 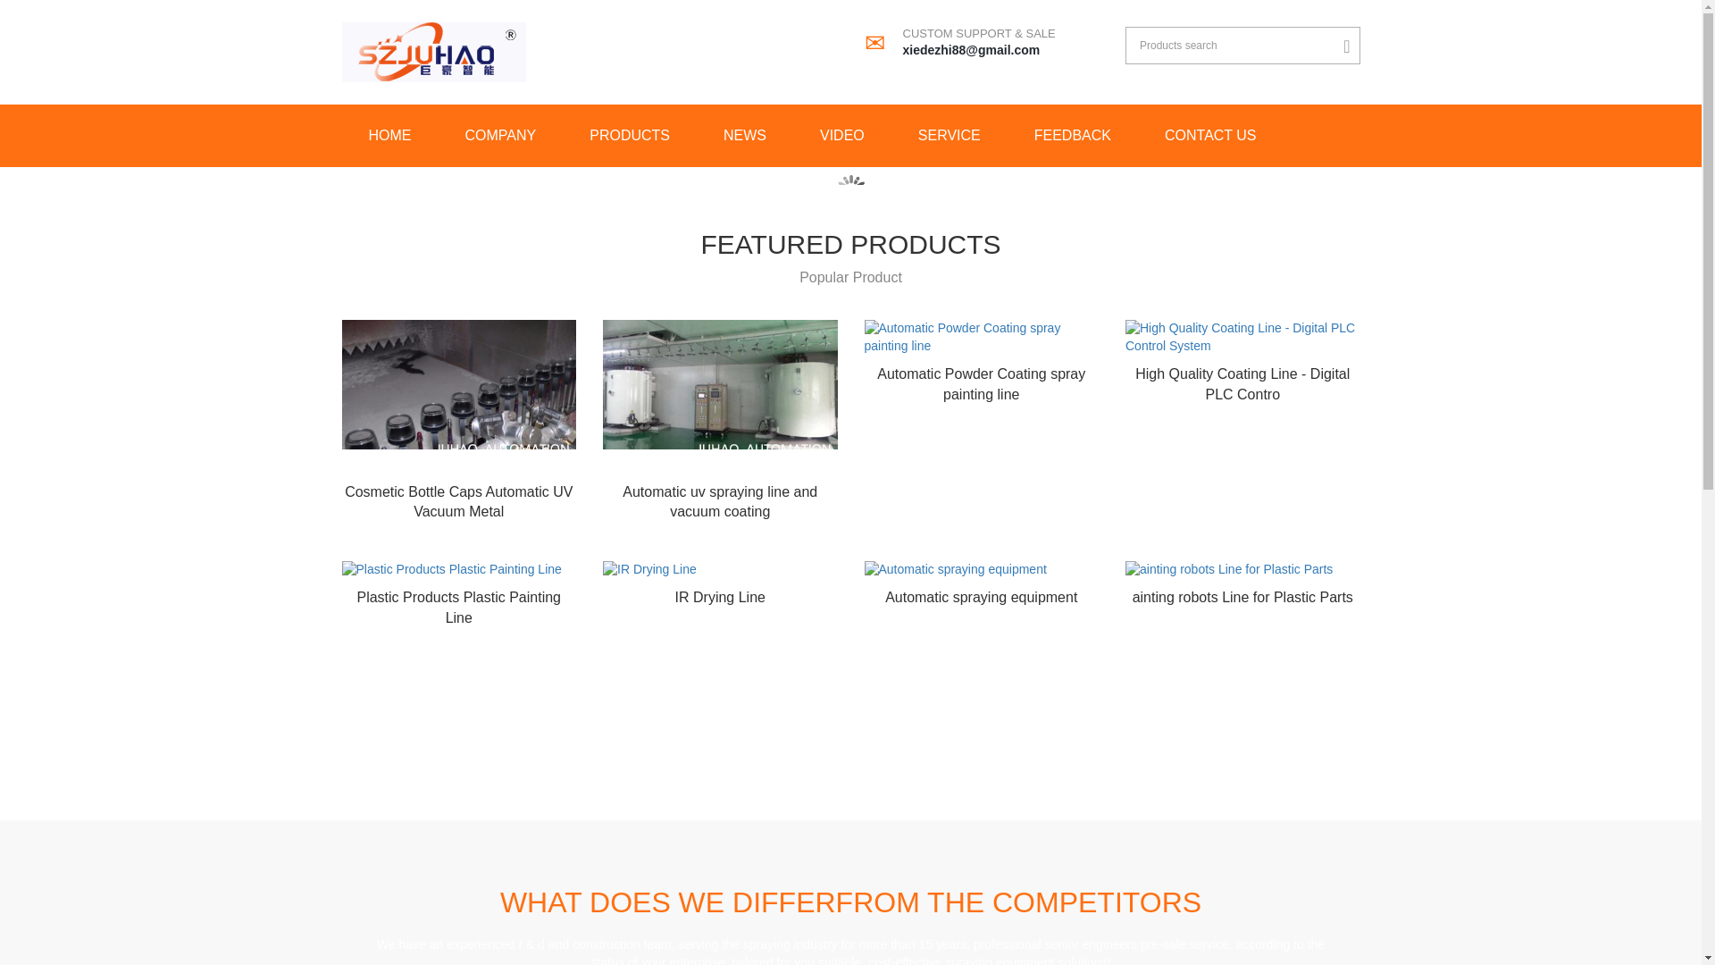 I want to click on Cosmetic Bottle Caps Automatic UV Vacuum Metal, so click(x=458, y=502).